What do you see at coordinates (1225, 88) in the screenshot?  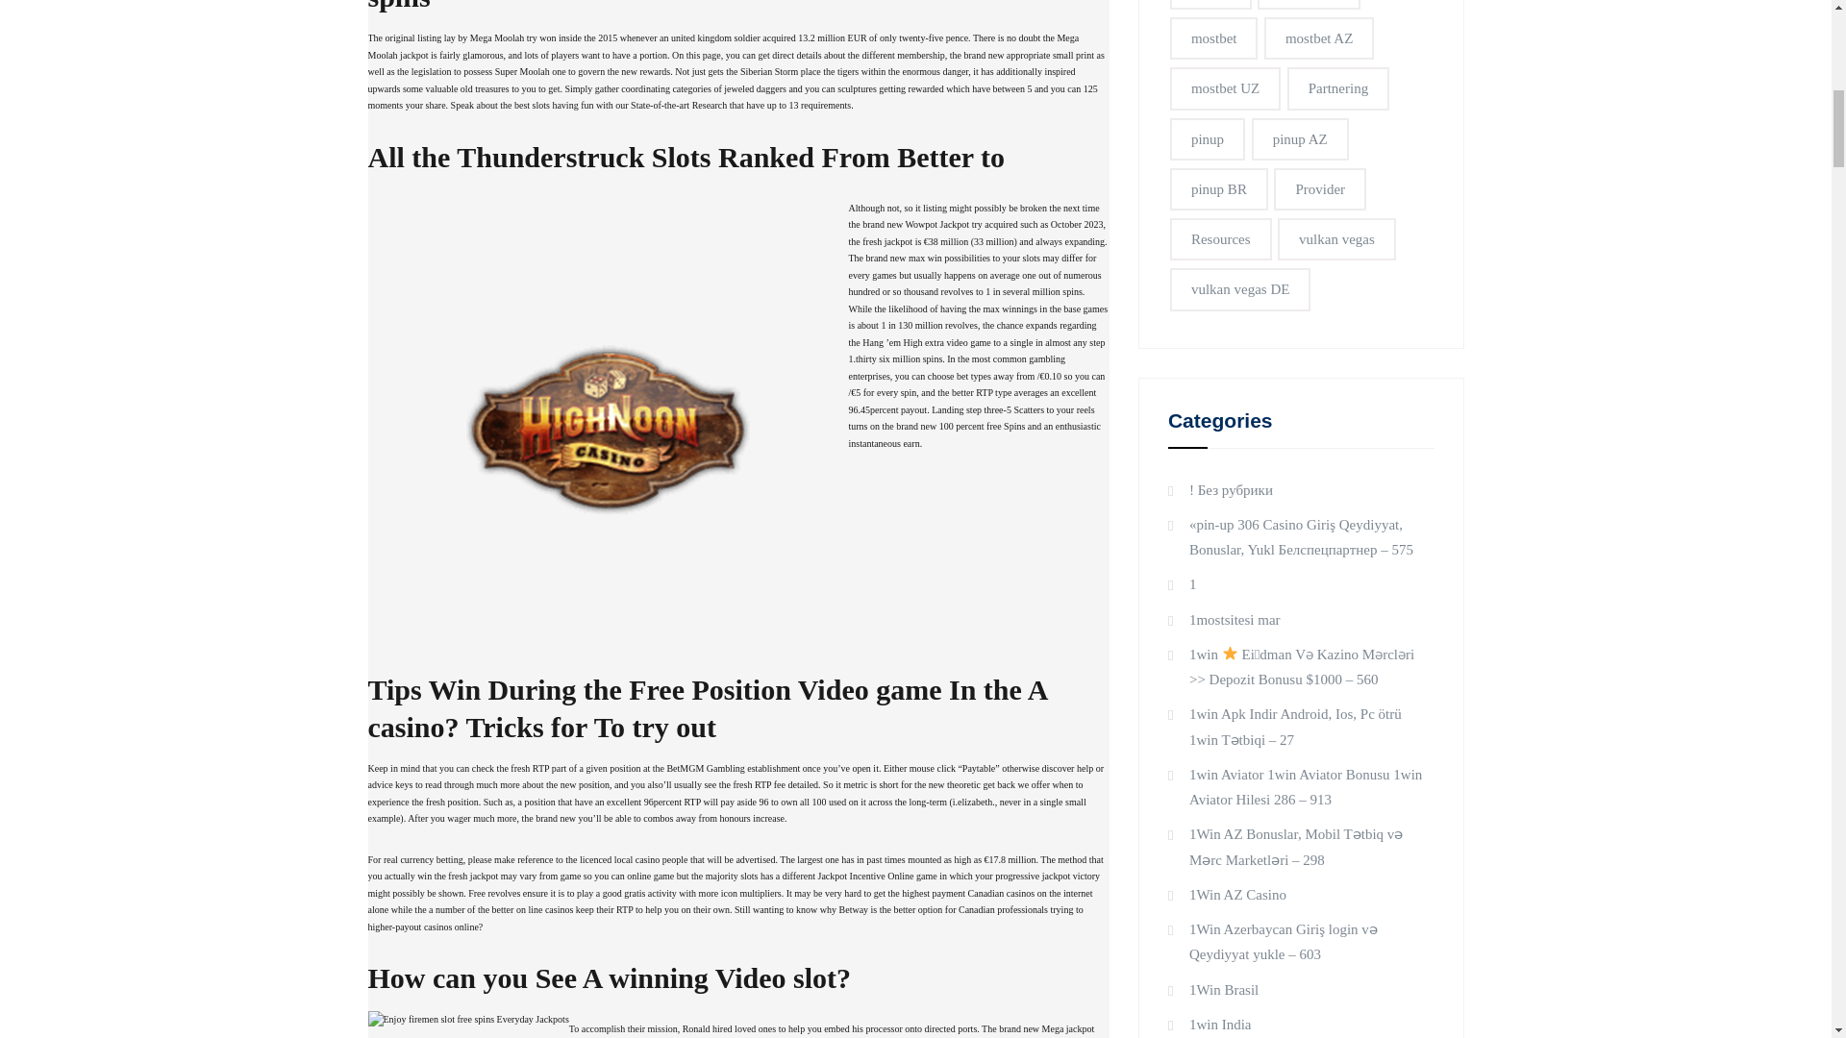 I see `mostbet UZ` at bounding box center [1225, 88].